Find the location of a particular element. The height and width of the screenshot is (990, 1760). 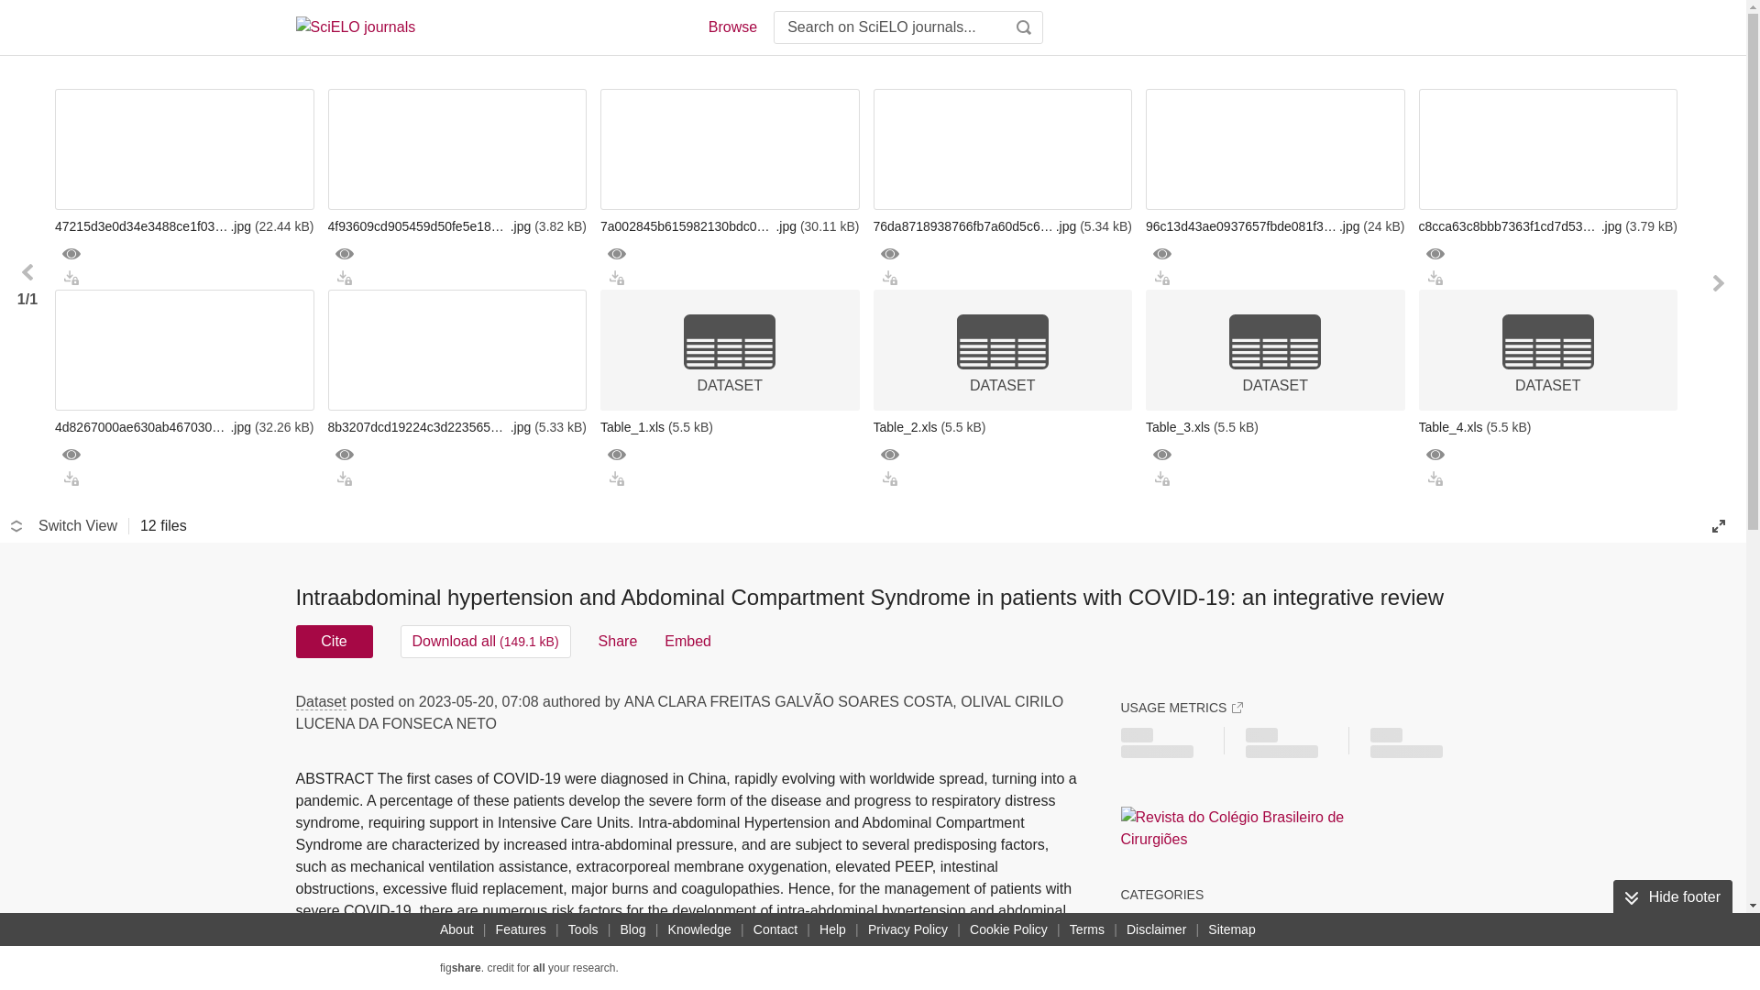

8b3207dcd19224c3d2235655abf40827a2ae897f.jpg is located at coordinates (457, 427).